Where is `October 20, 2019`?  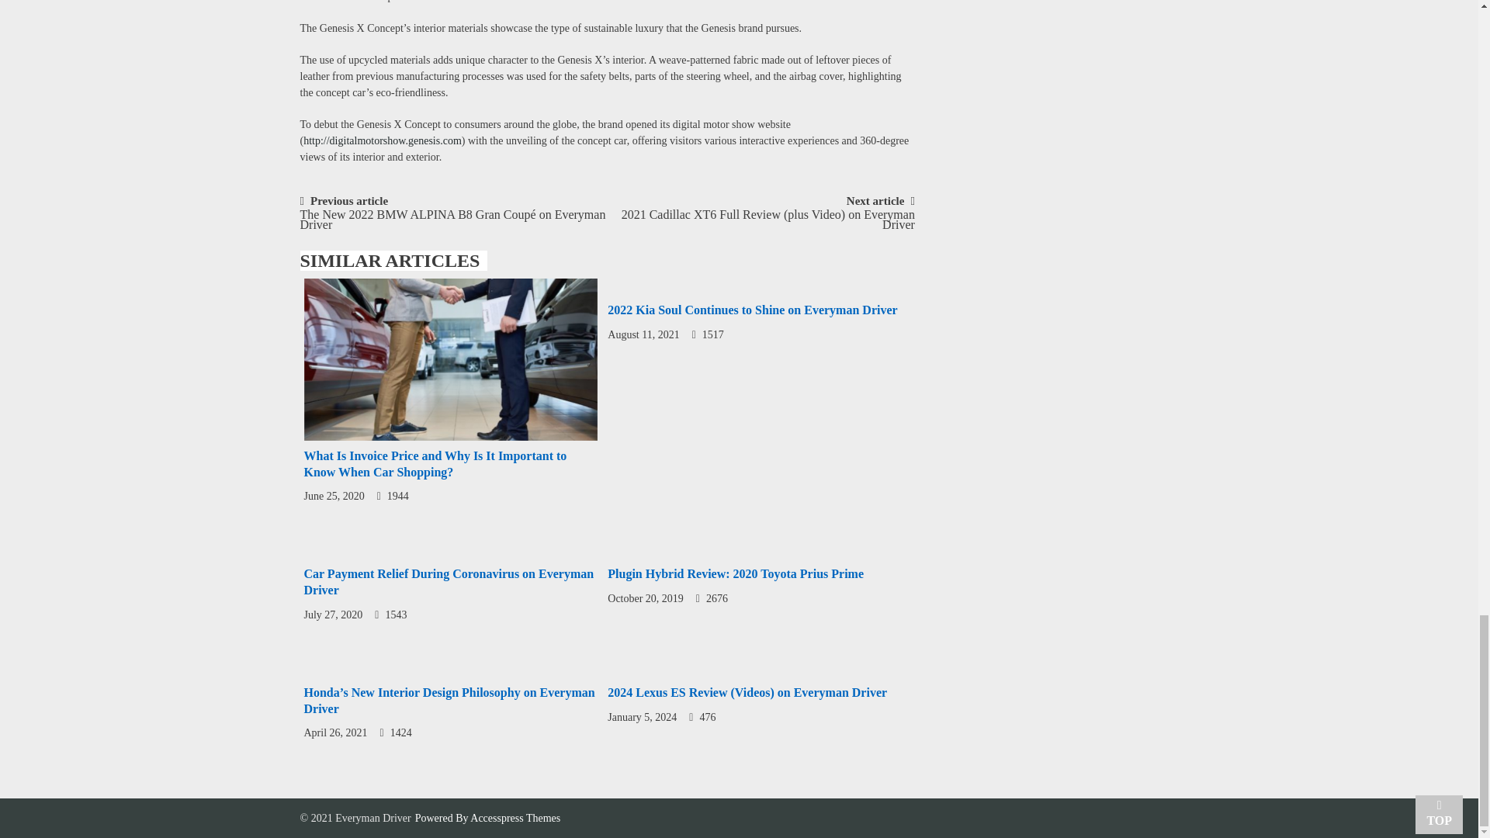
October 20, 2019 is located at coordinates (646, 597).